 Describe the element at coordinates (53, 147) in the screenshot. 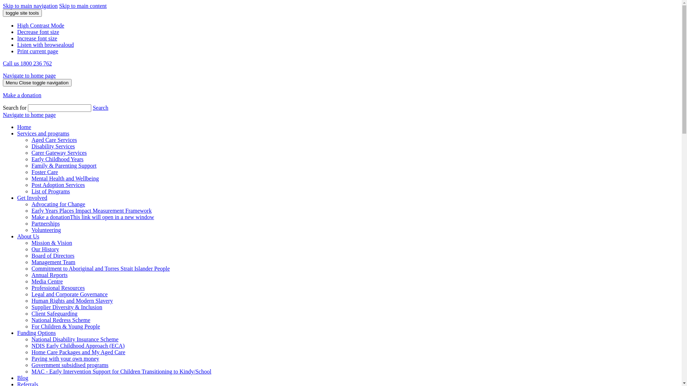

I see `Disability Services` at that location.